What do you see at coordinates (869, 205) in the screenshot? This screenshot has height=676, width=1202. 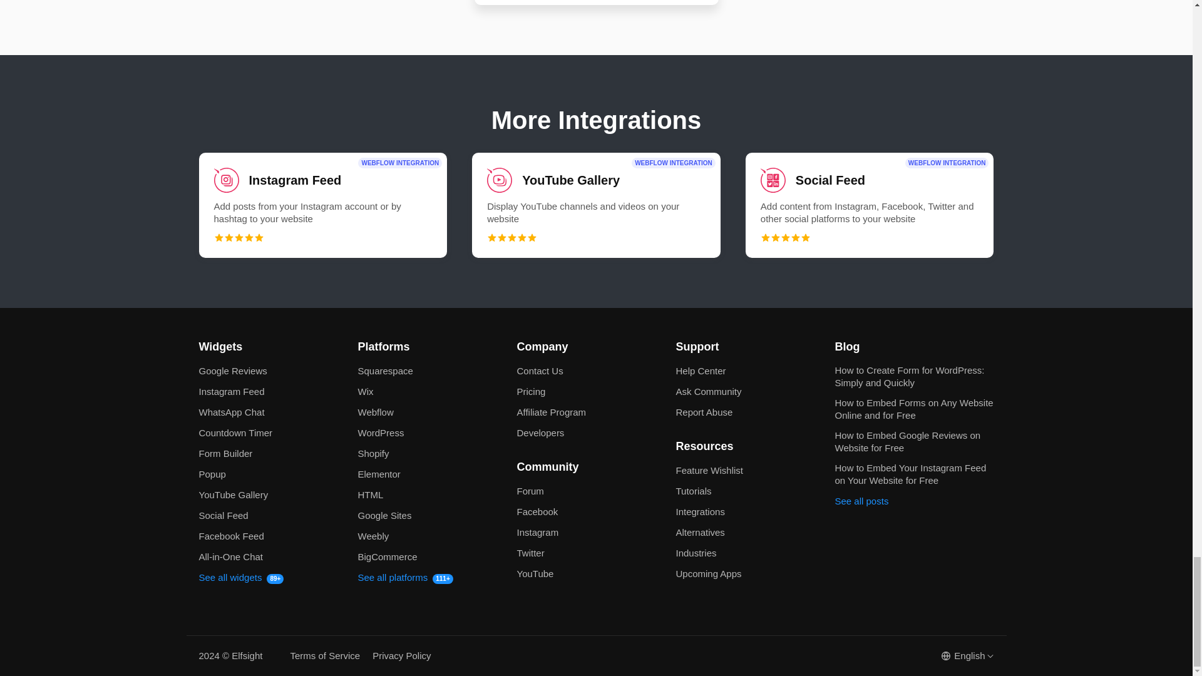 I see `Social Feed` at bounding box center [869, 205].